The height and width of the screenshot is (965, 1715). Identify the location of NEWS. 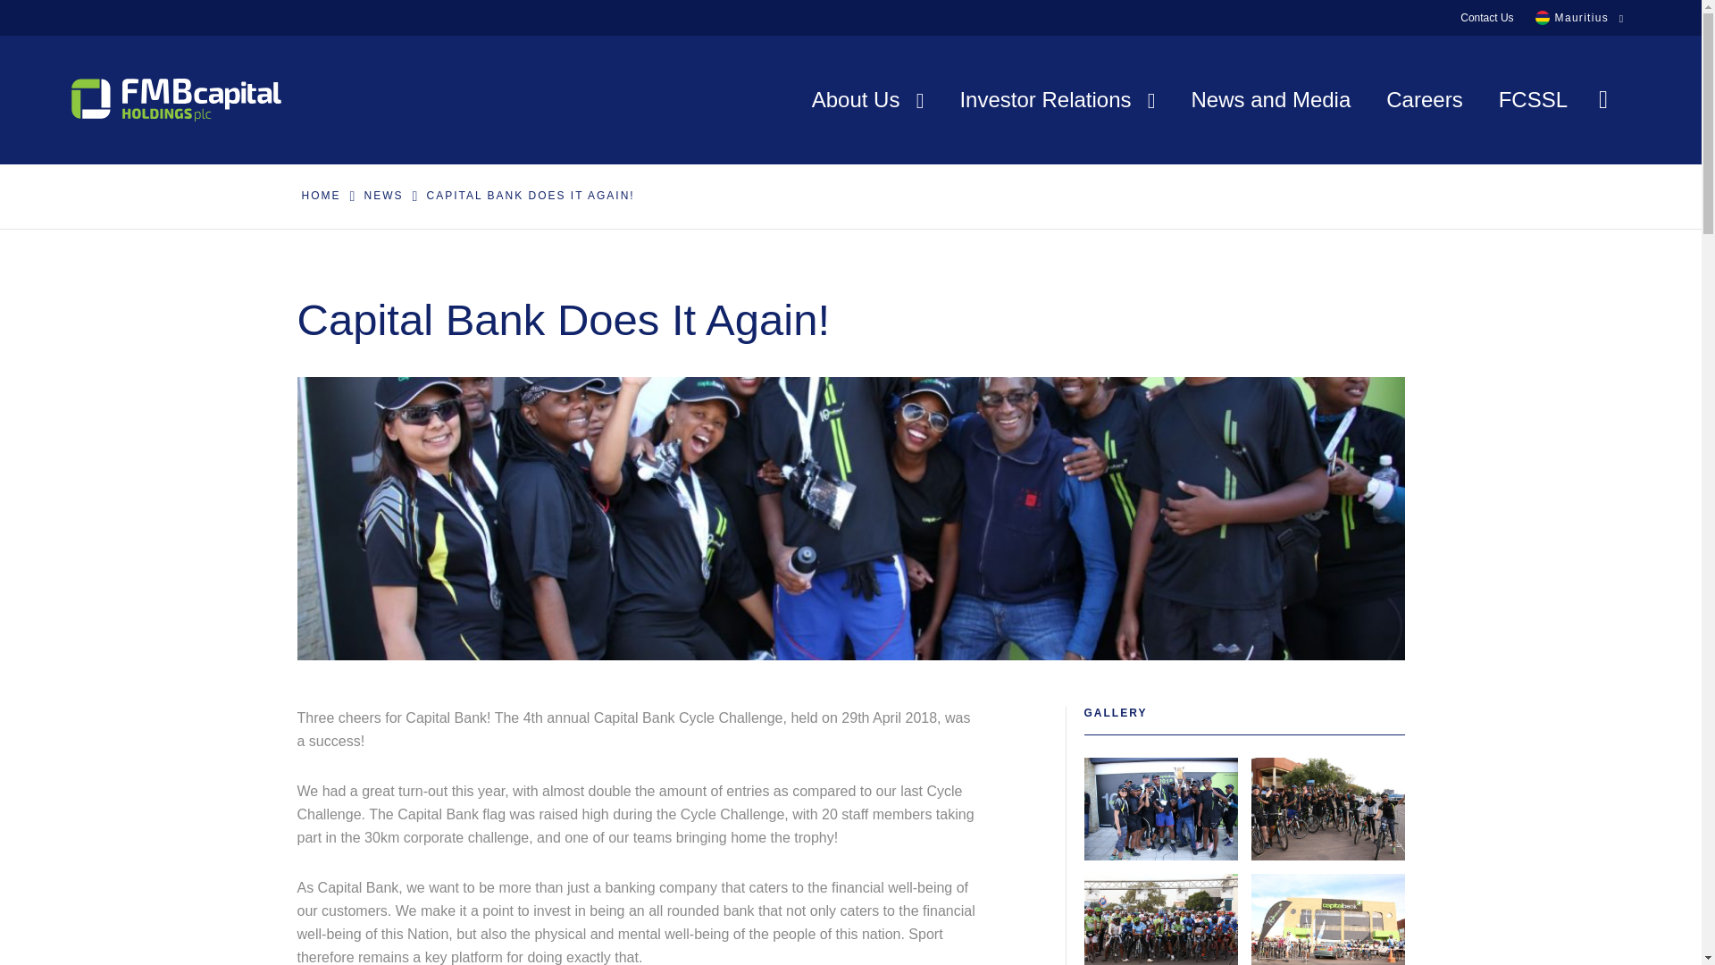
(382, 196).